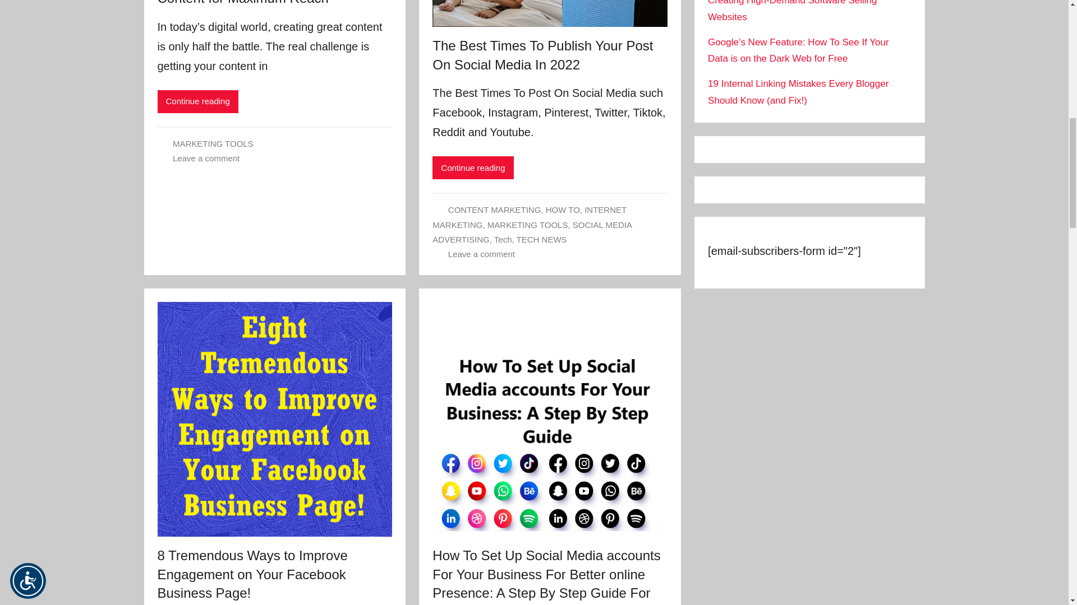 The image size is (1077, 605). Describe the element at coordinates (528, 225) in the screenshot. I see `MARKETING TOOLS` at that location.